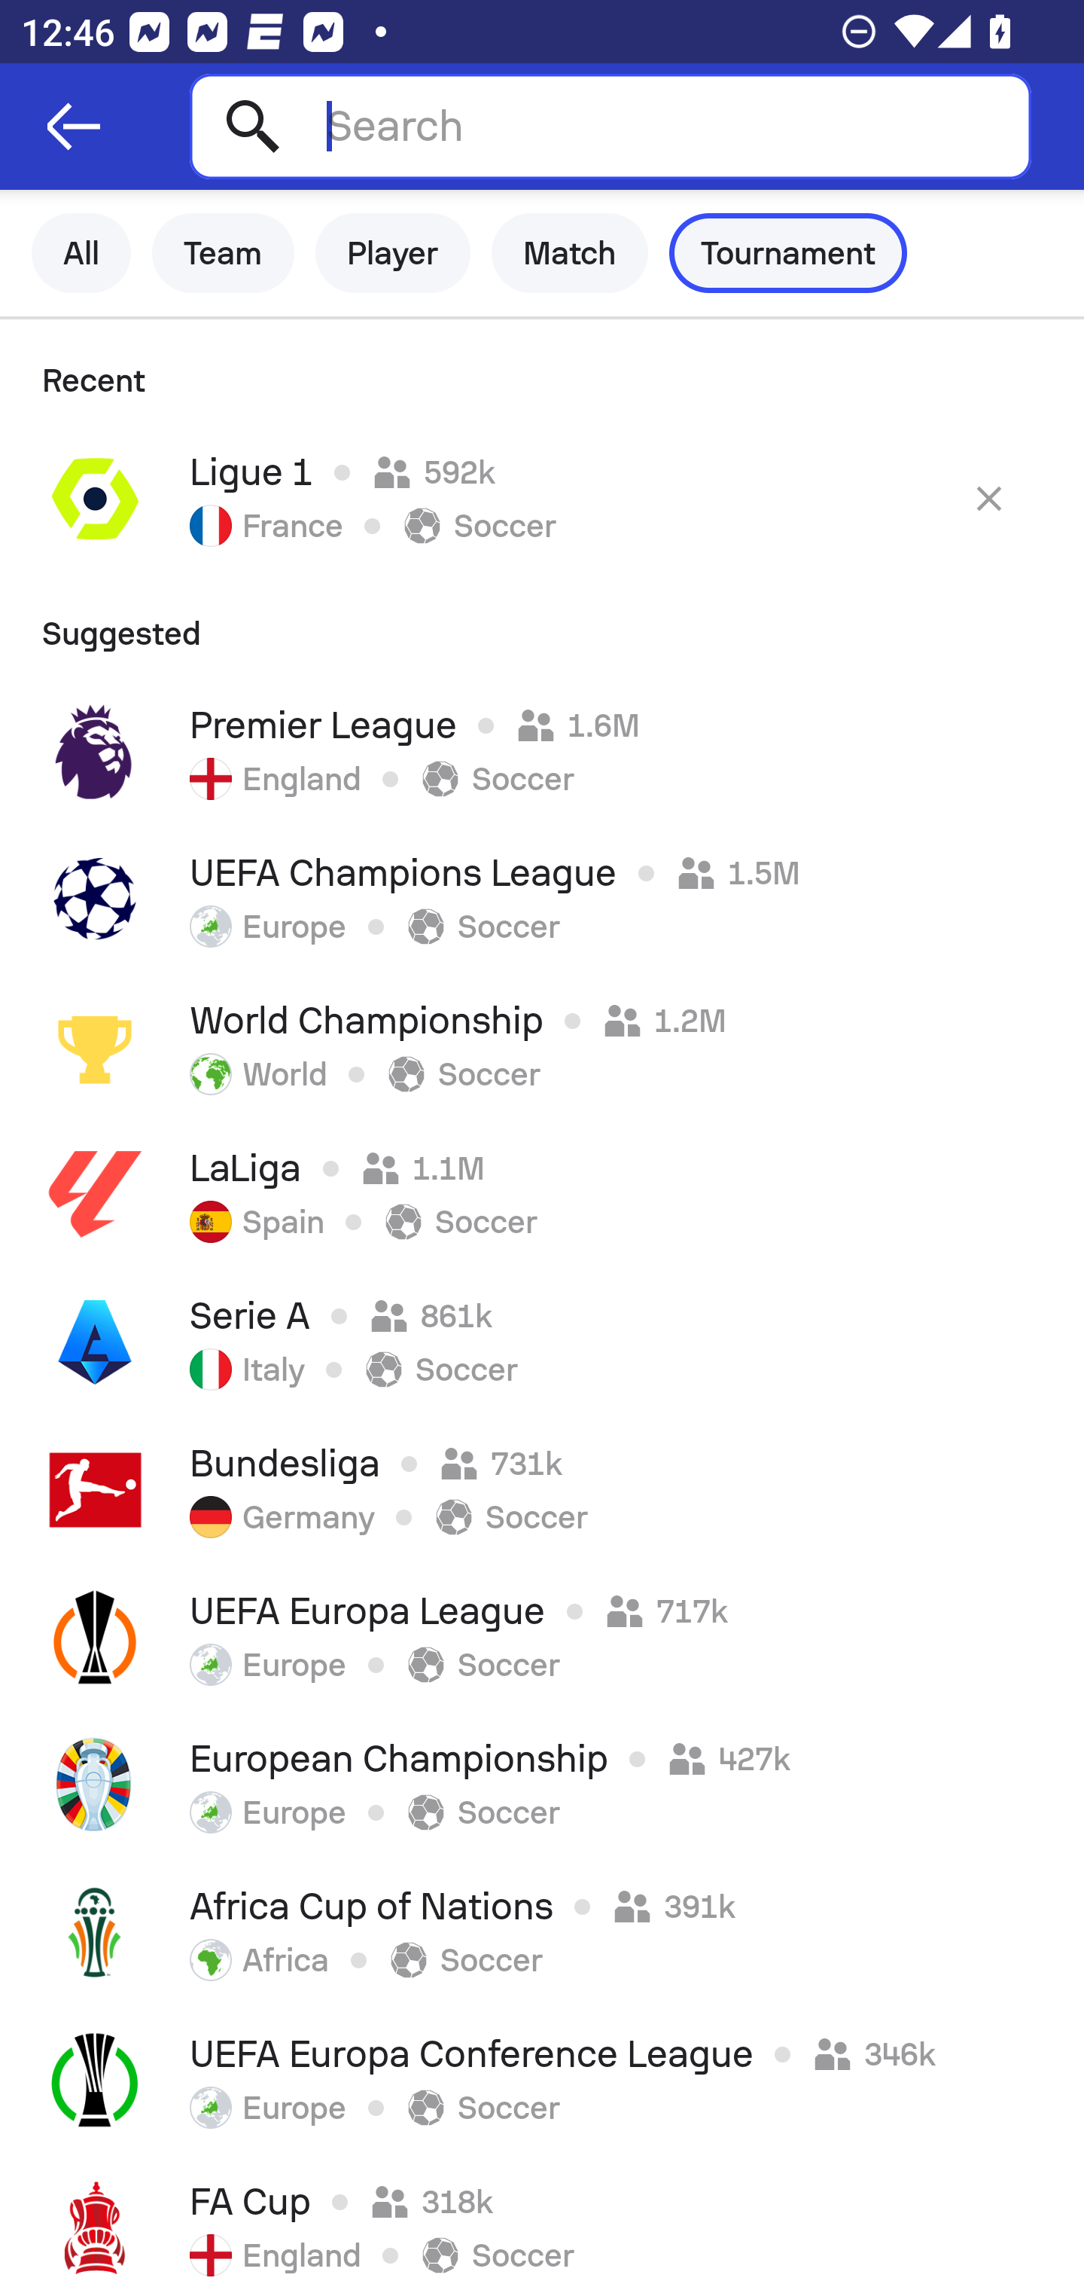 This screenshot has height=2290, width=1084. Describe the element at coordinates (542, 2222) in the screenshot. I see `FA Cup 318k England Soccer` at that location.